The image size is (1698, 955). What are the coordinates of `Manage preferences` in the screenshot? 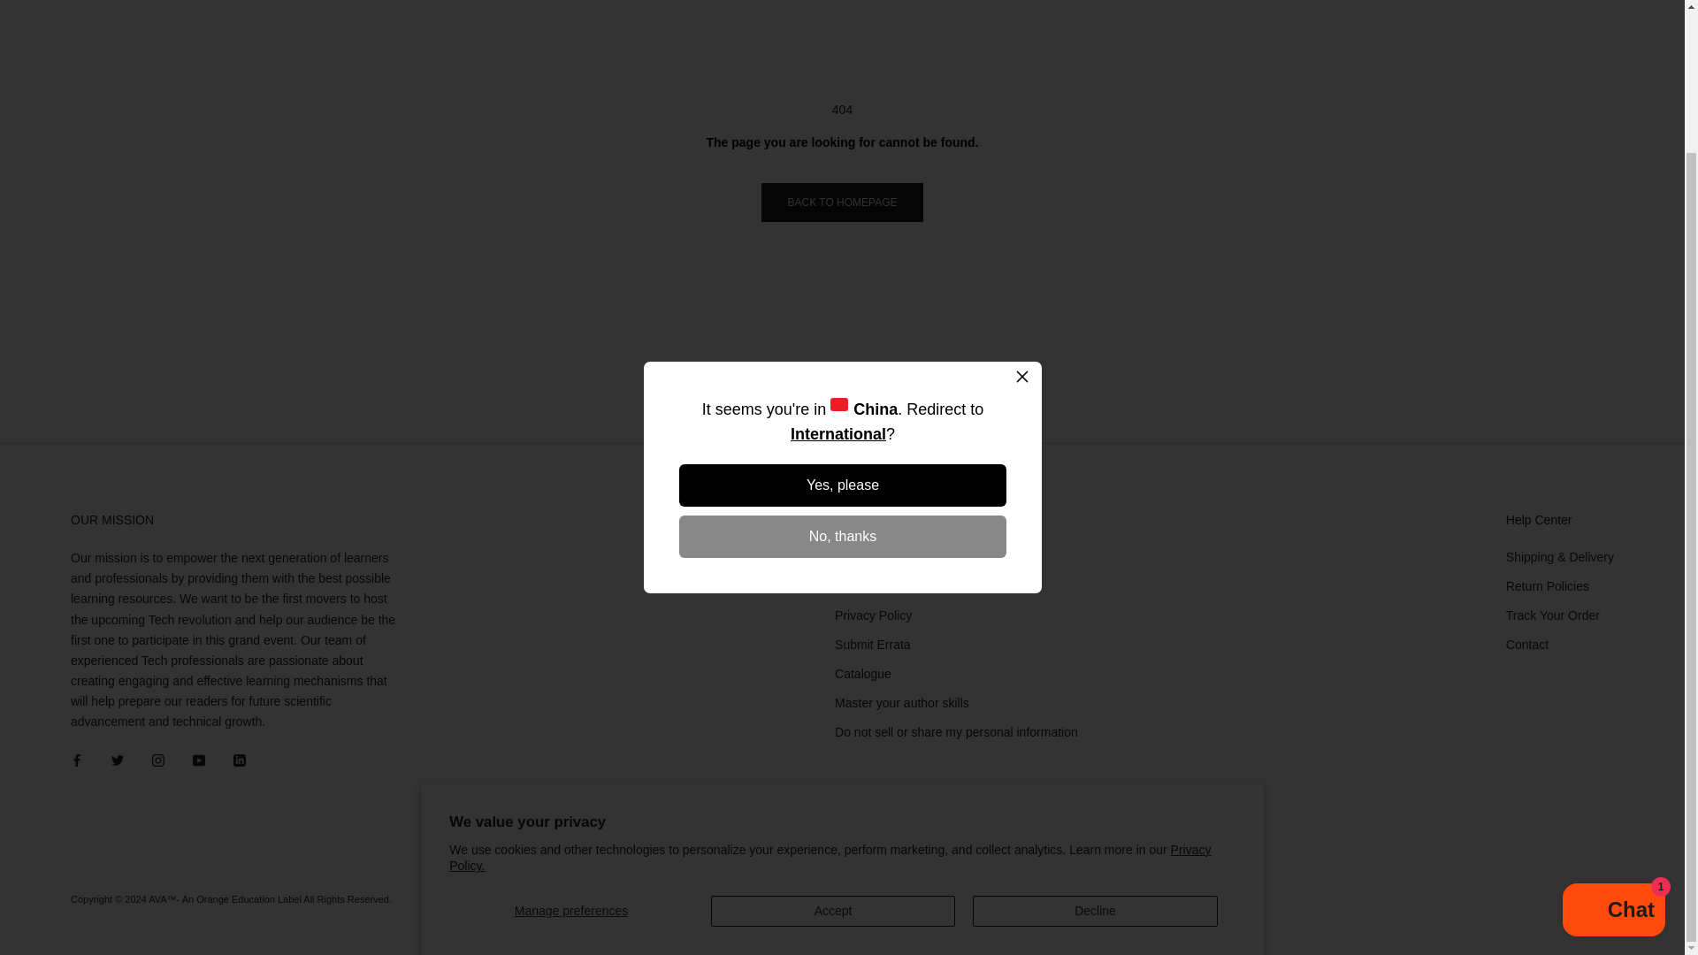 It's located at (571, 742).